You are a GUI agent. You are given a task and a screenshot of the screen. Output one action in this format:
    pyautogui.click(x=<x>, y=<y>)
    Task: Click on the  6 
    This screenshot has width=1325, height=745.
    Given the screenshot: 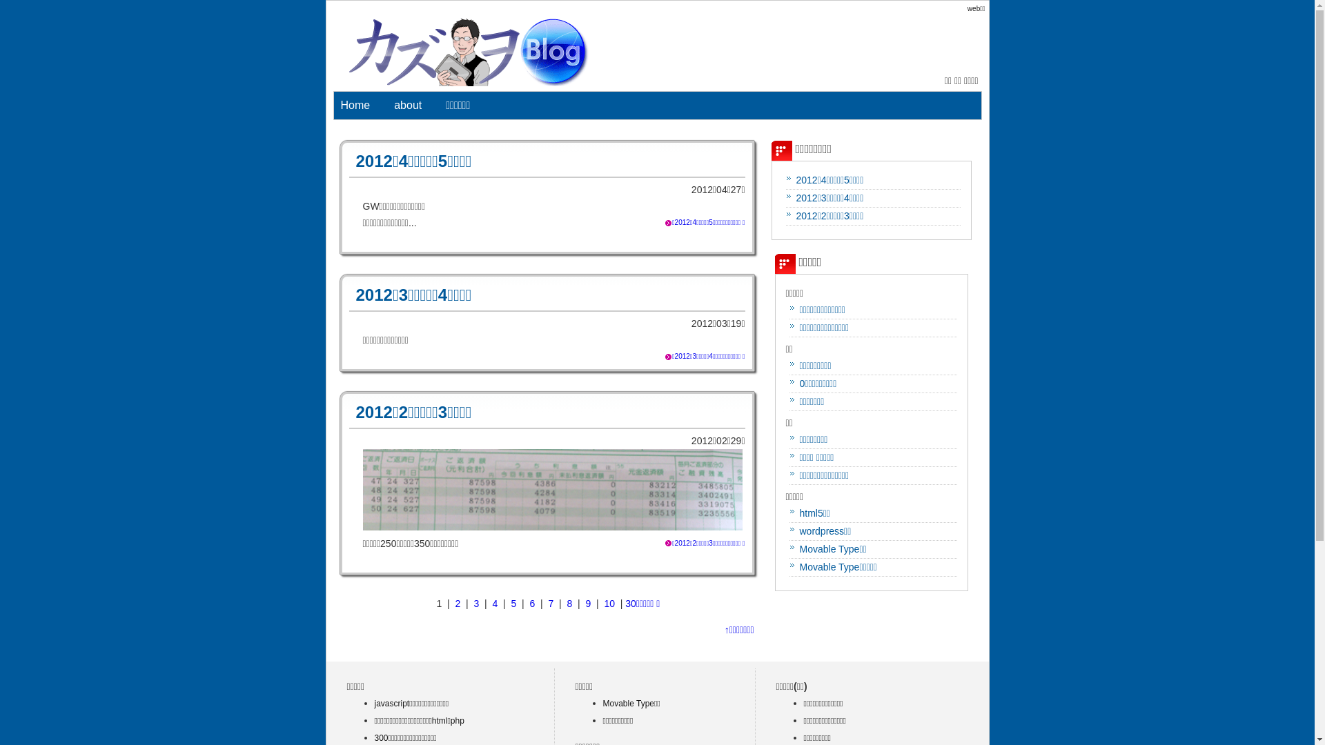 What is the action you would take?
    pyautogui.click(x=533, y=603)
    